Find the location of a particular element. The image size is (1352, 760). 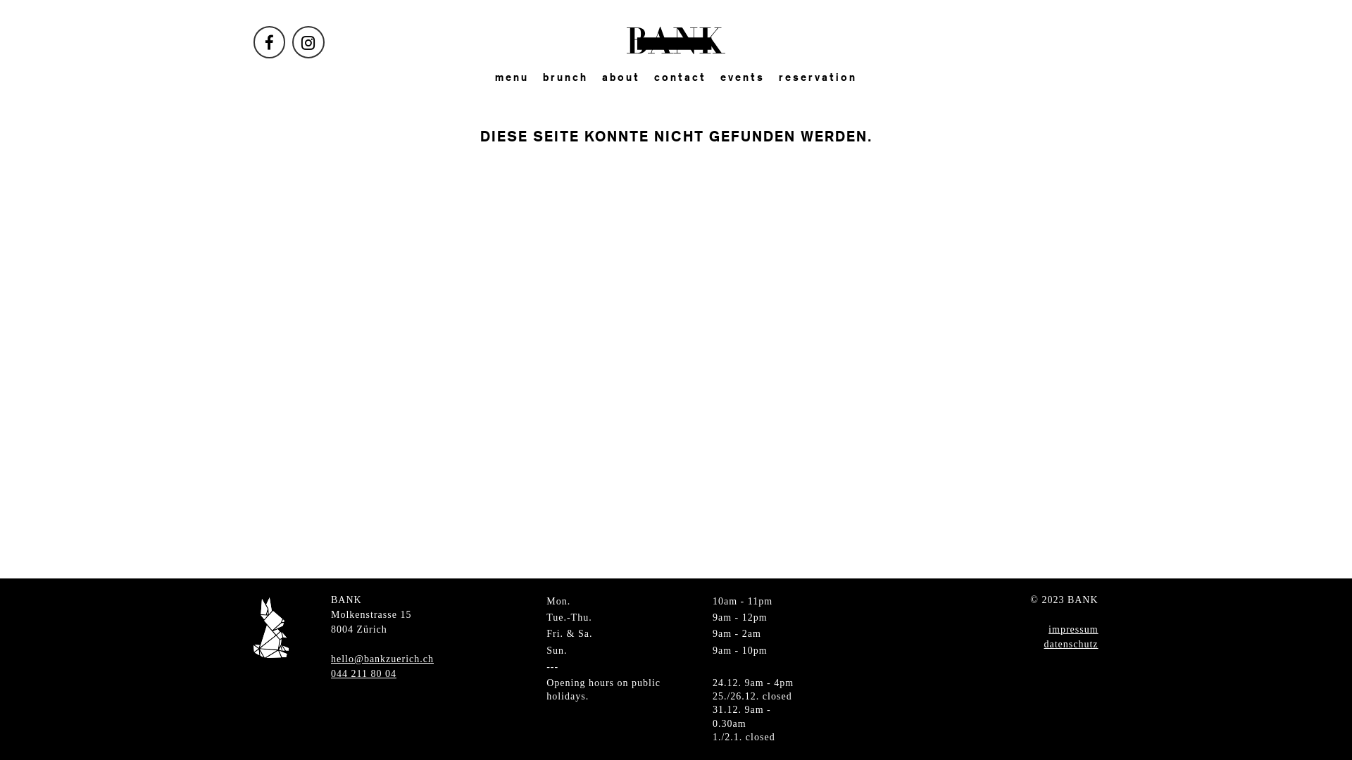

menu is located at coordinates (512, 79).